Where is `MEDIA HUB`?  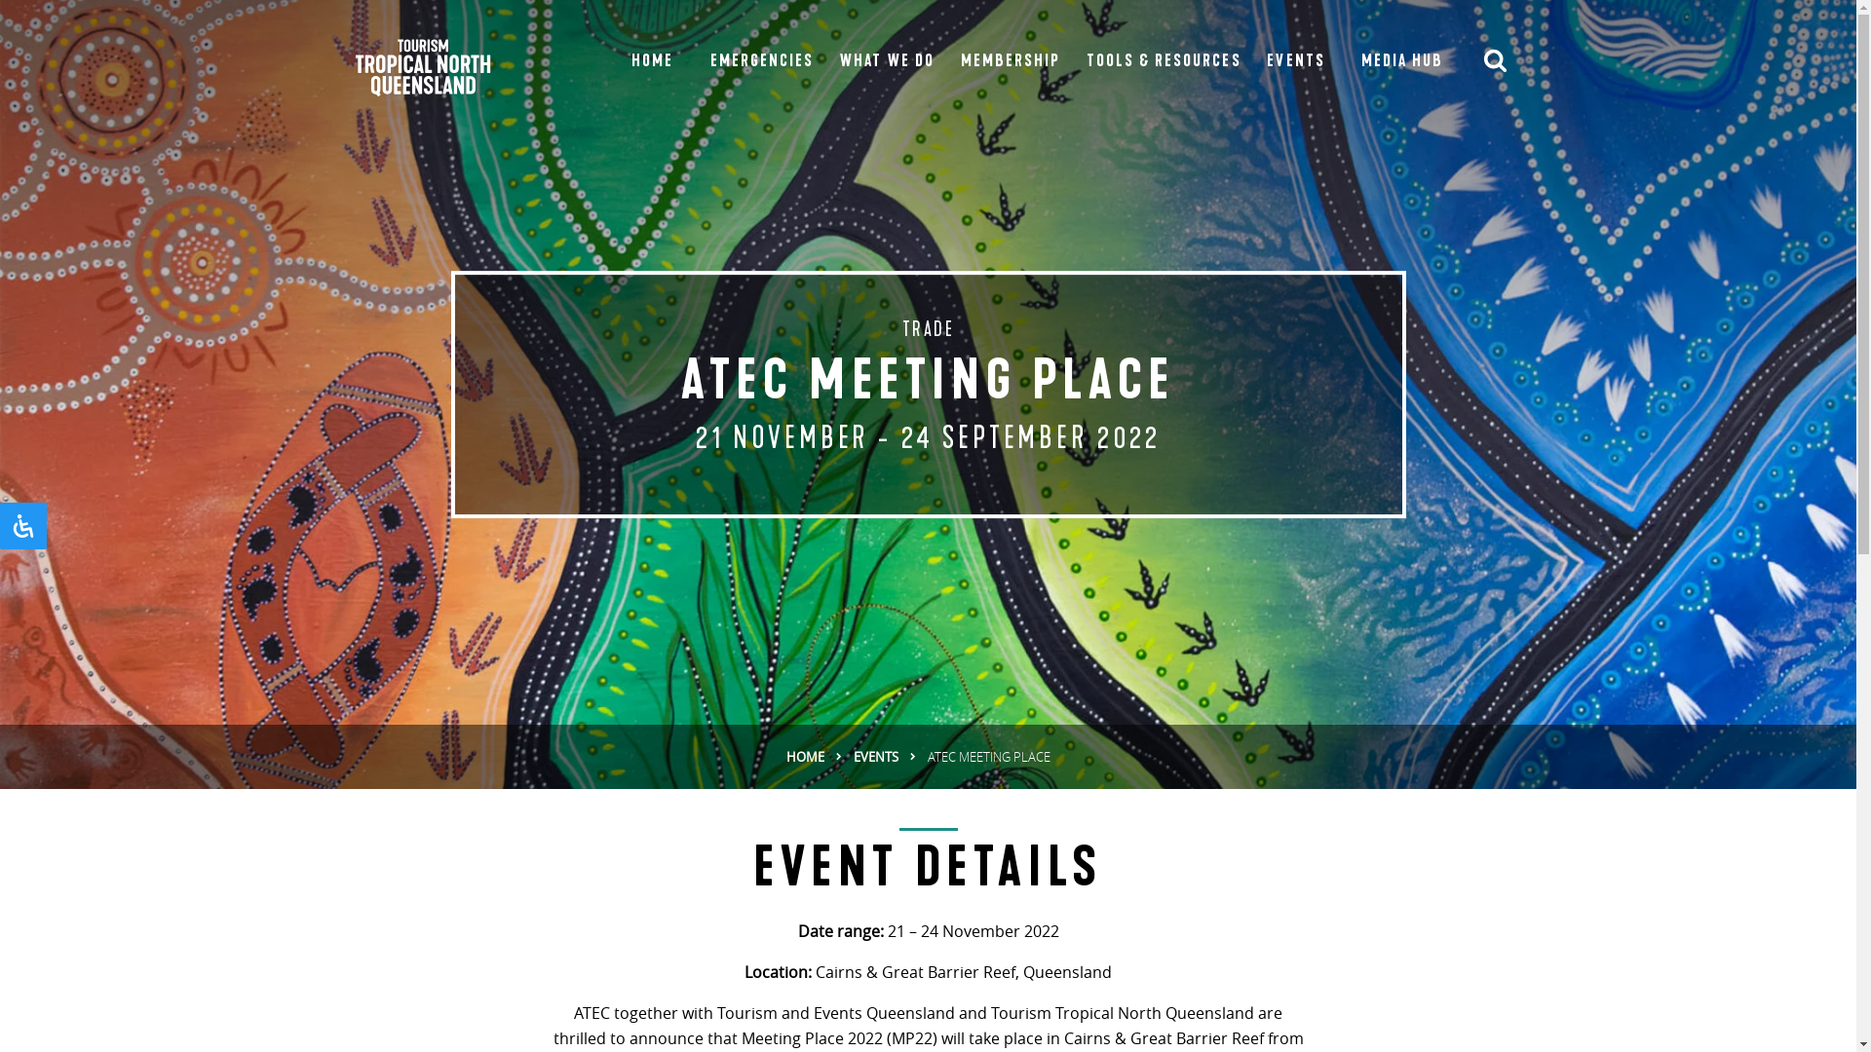 MEDIA HUB is located at coordinates (1402, 61).